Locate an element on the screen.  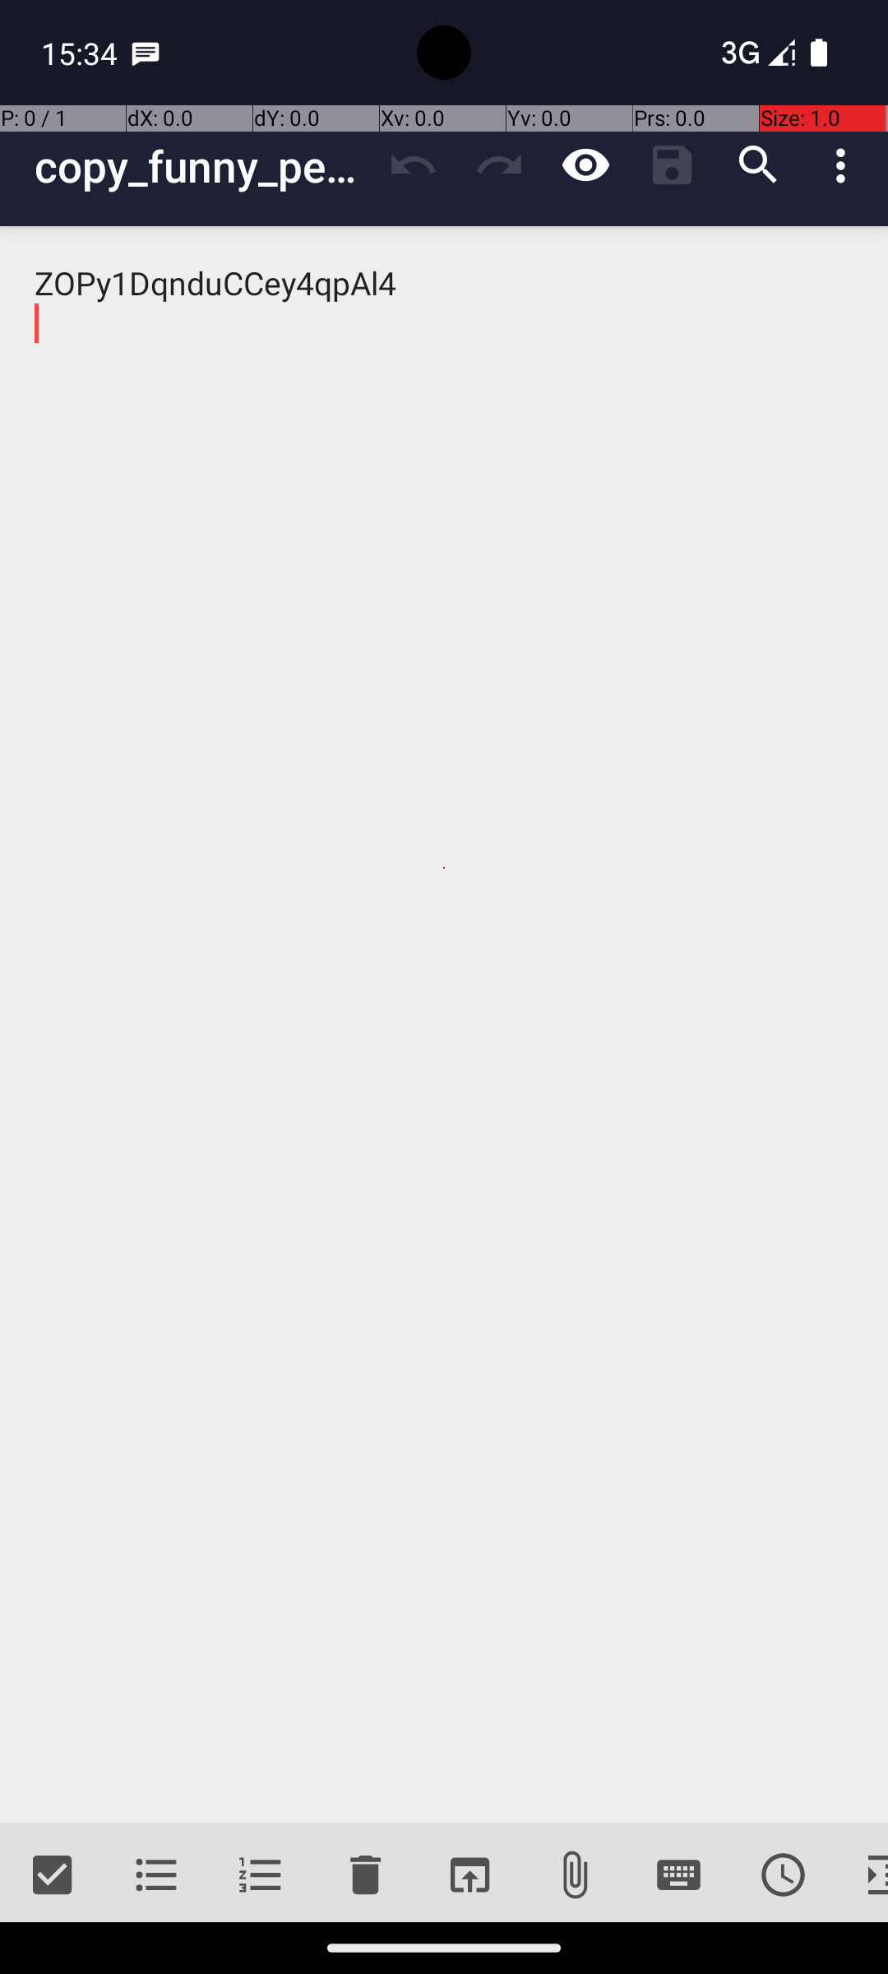
Ordered list is located at coordinates (261, 1875).